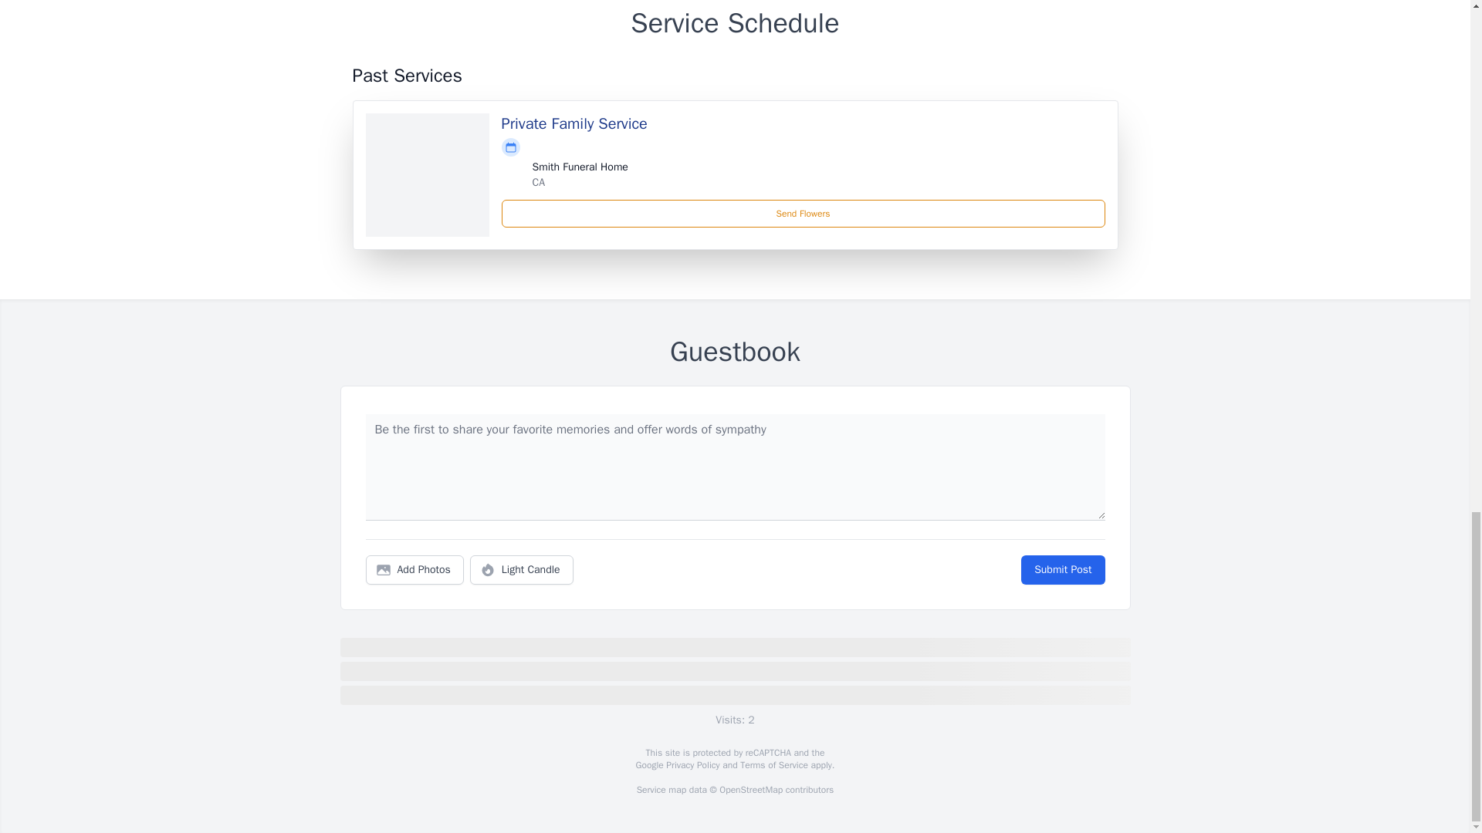 The image size is (1482, 833). Describe the element at coordinates (522, 570) in the screenshot. I see `Light Candle` at that location.